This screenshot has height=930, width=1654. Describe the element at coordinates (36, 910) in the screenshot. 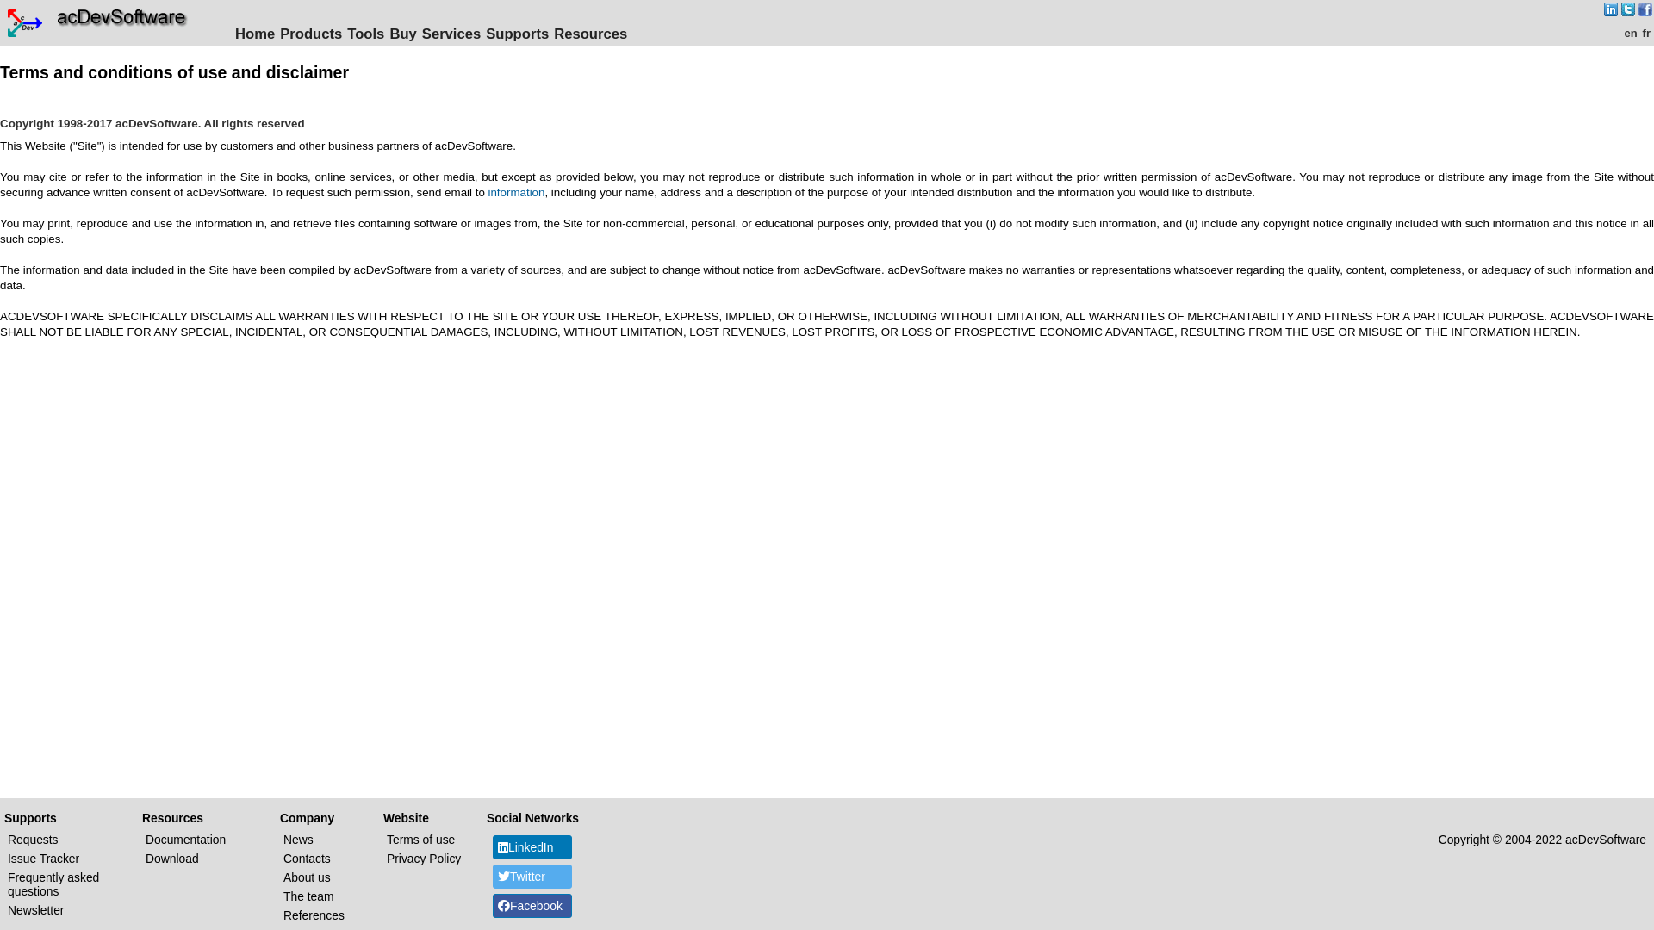

I see `Newsletter` at that location.